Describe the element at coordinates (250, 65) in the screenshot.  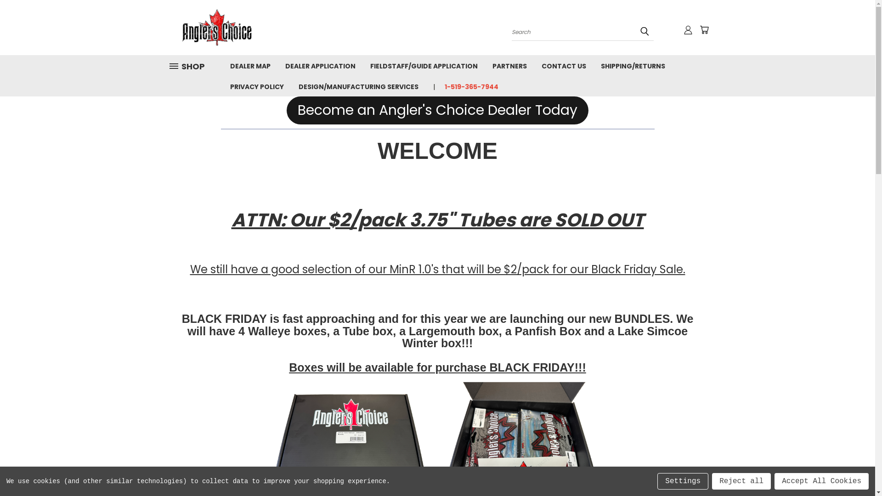
I see `DEALER MAP` at that location.